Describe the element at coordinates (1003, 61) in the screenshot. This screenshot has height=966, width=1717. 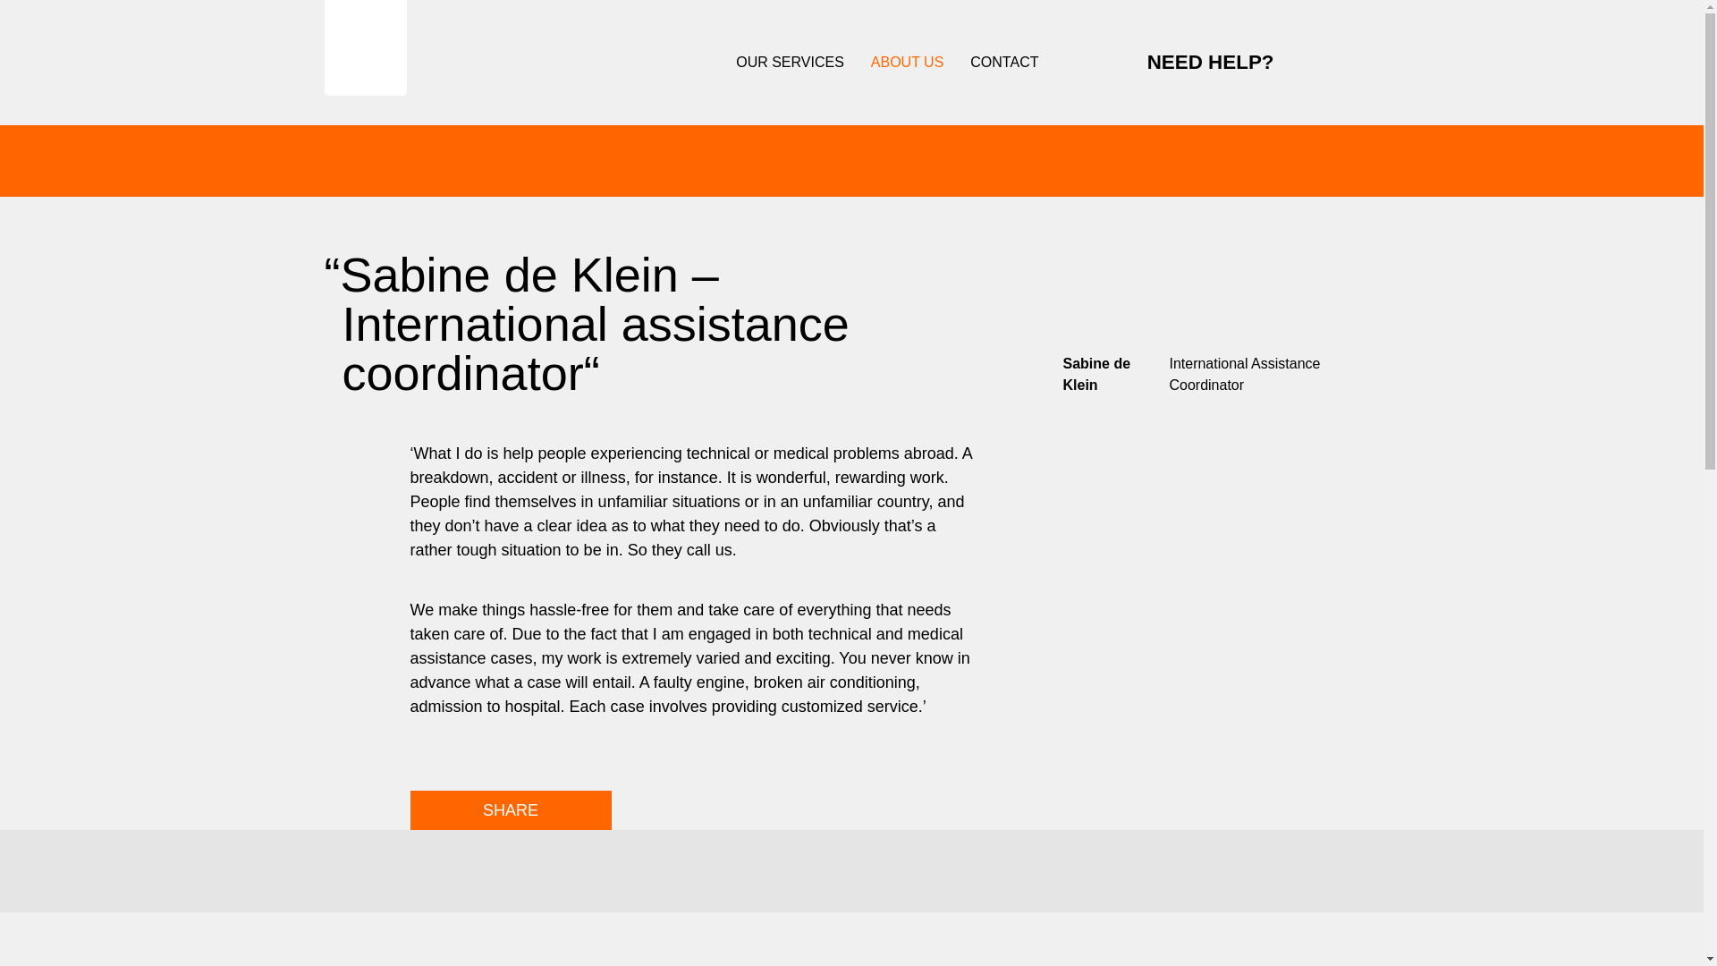
I see `CONTACT` at that location.